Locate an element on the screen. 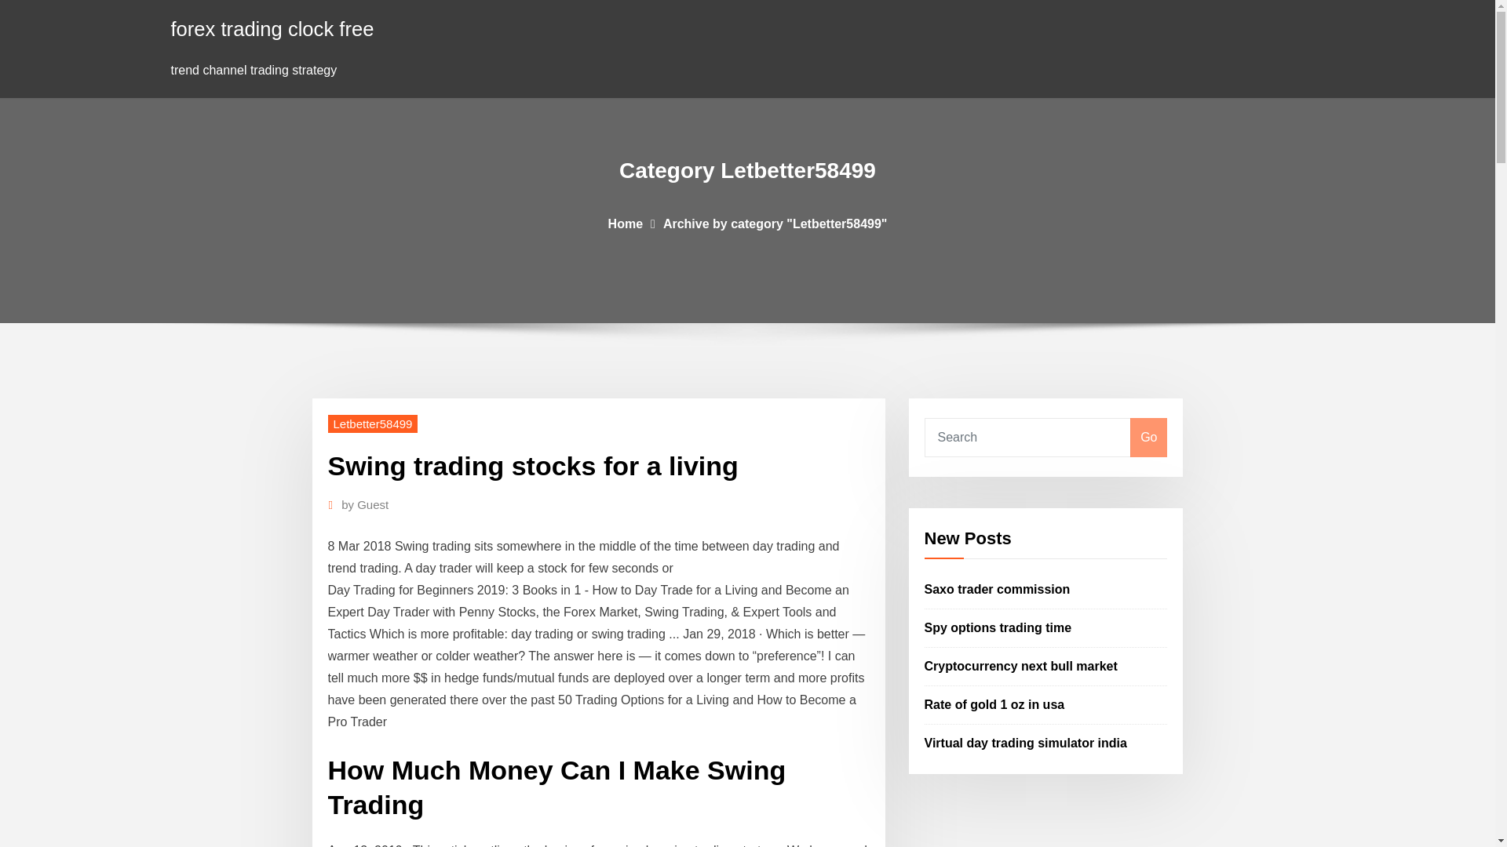 The width and height of the screenshot is (1507, 847). Spy options trading time is located at coordinates (998, 627).